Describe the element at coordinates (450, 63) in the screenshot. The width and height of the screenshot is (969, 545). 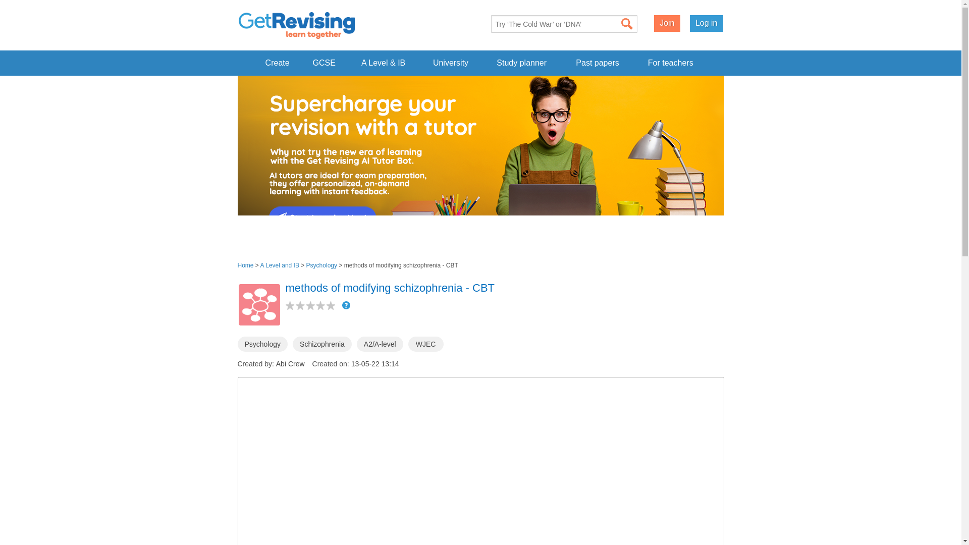
I see `University` at that location.